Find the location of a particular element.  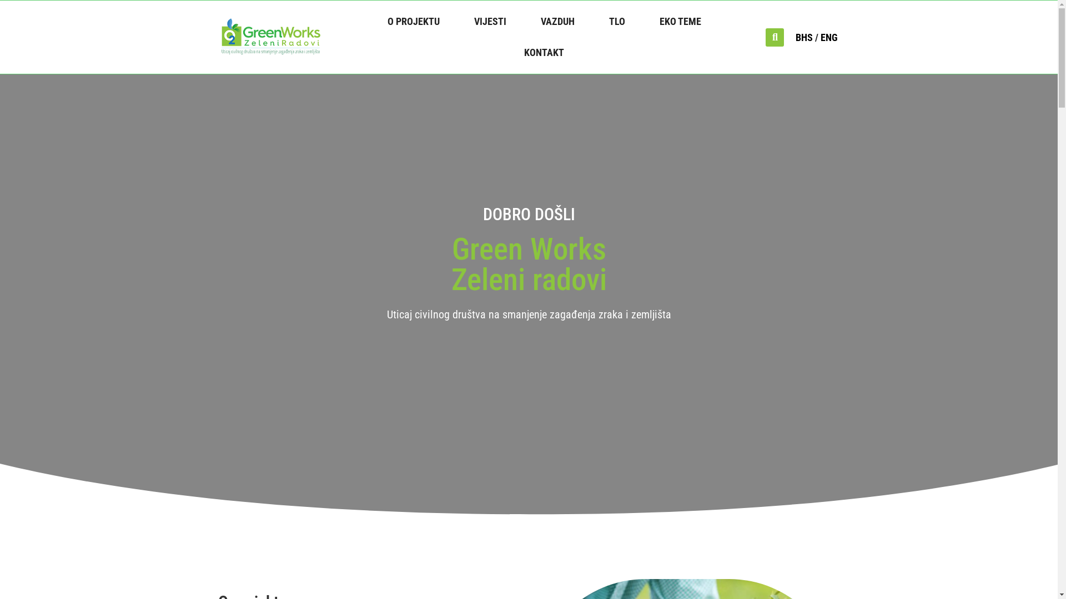

VIJESTI is located at coordinates (490, 22).